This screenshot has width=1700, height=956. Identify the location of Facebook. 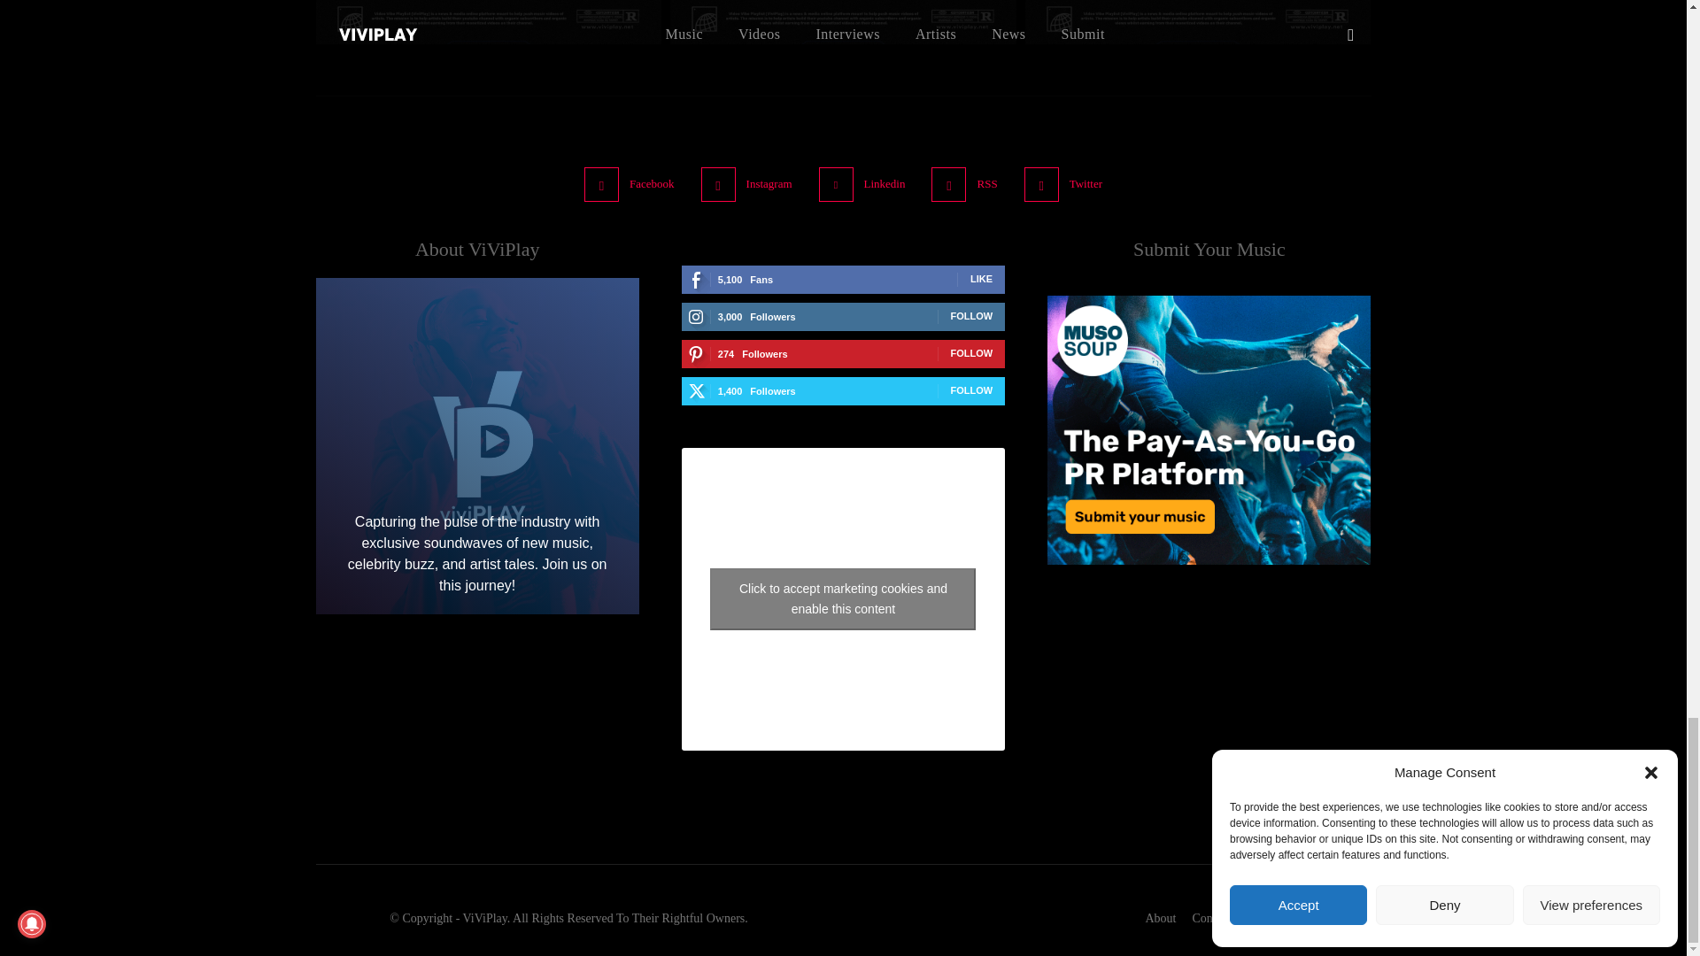
(601, 184).